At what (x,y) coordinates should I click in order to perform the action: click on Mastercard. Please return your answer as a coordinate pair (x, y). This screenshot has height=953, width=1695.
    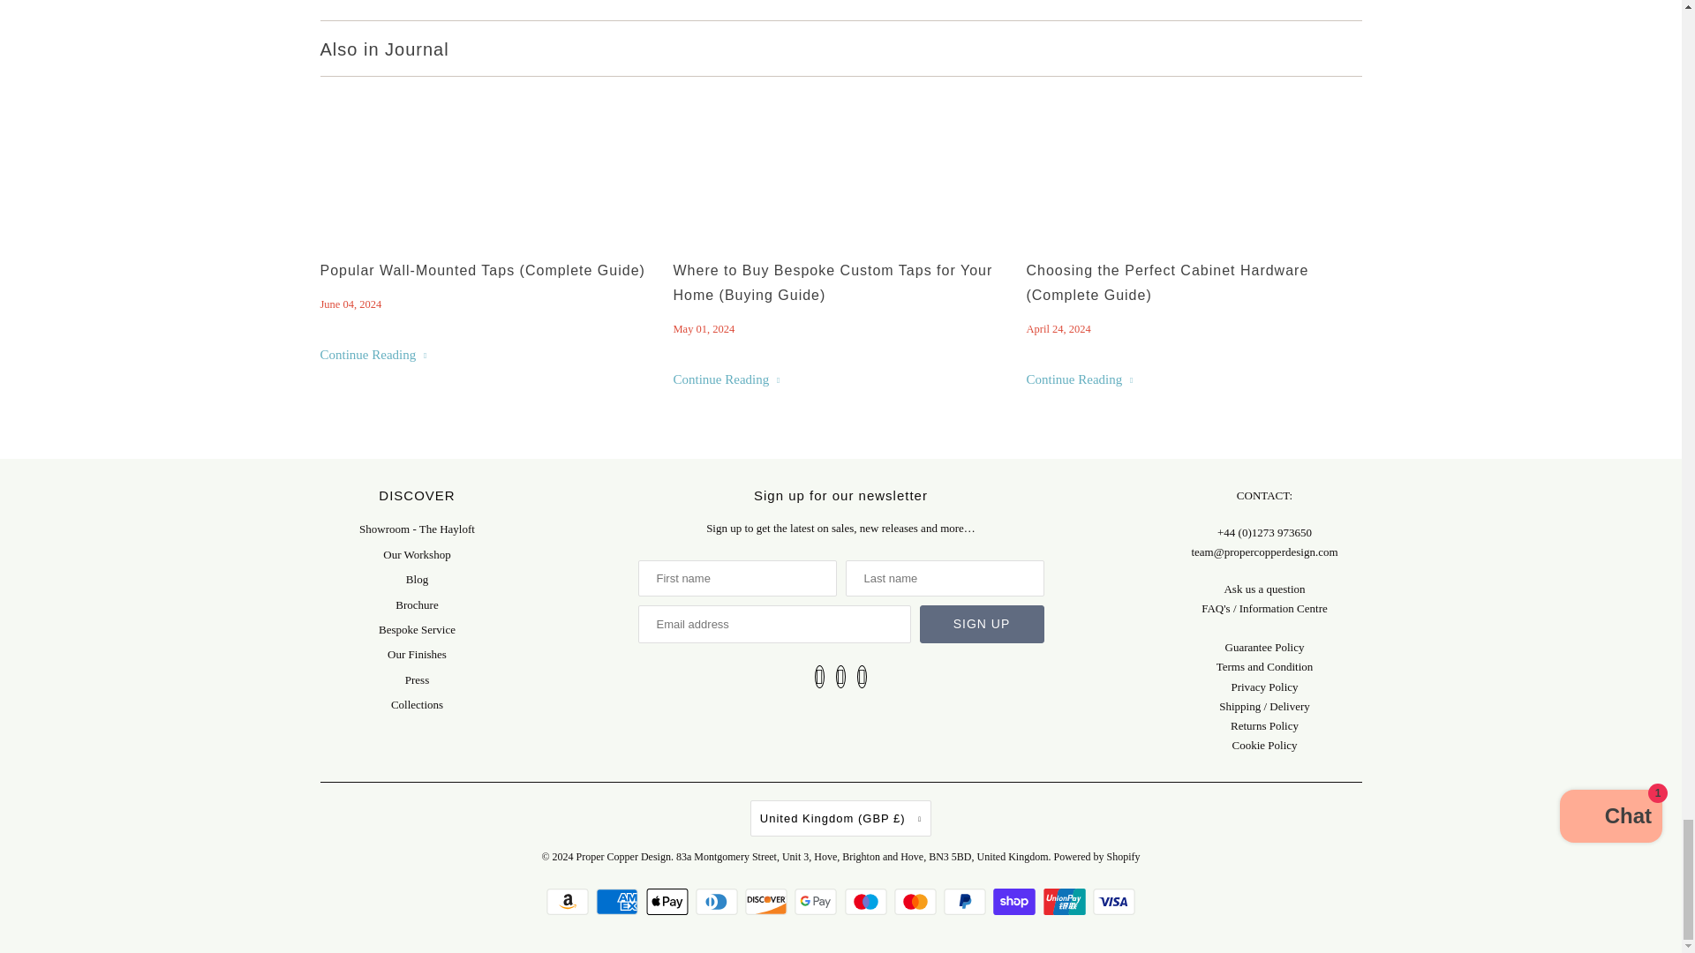
    Looking at the image, I should click on (917, 901).